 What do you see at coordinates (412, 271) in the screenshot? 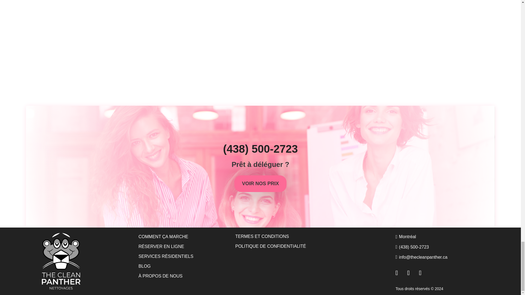
I see `Suivez sur Instagram` at bounding box center [412, 271].